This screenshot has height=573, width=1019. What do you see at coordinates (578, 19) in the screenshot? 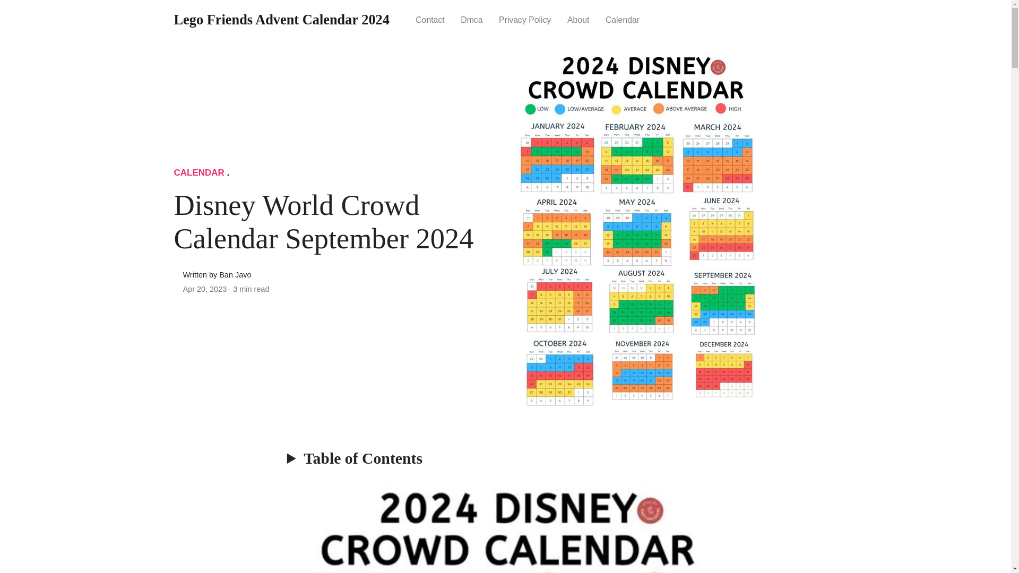
I see `About` at bounding box center [578, 19].